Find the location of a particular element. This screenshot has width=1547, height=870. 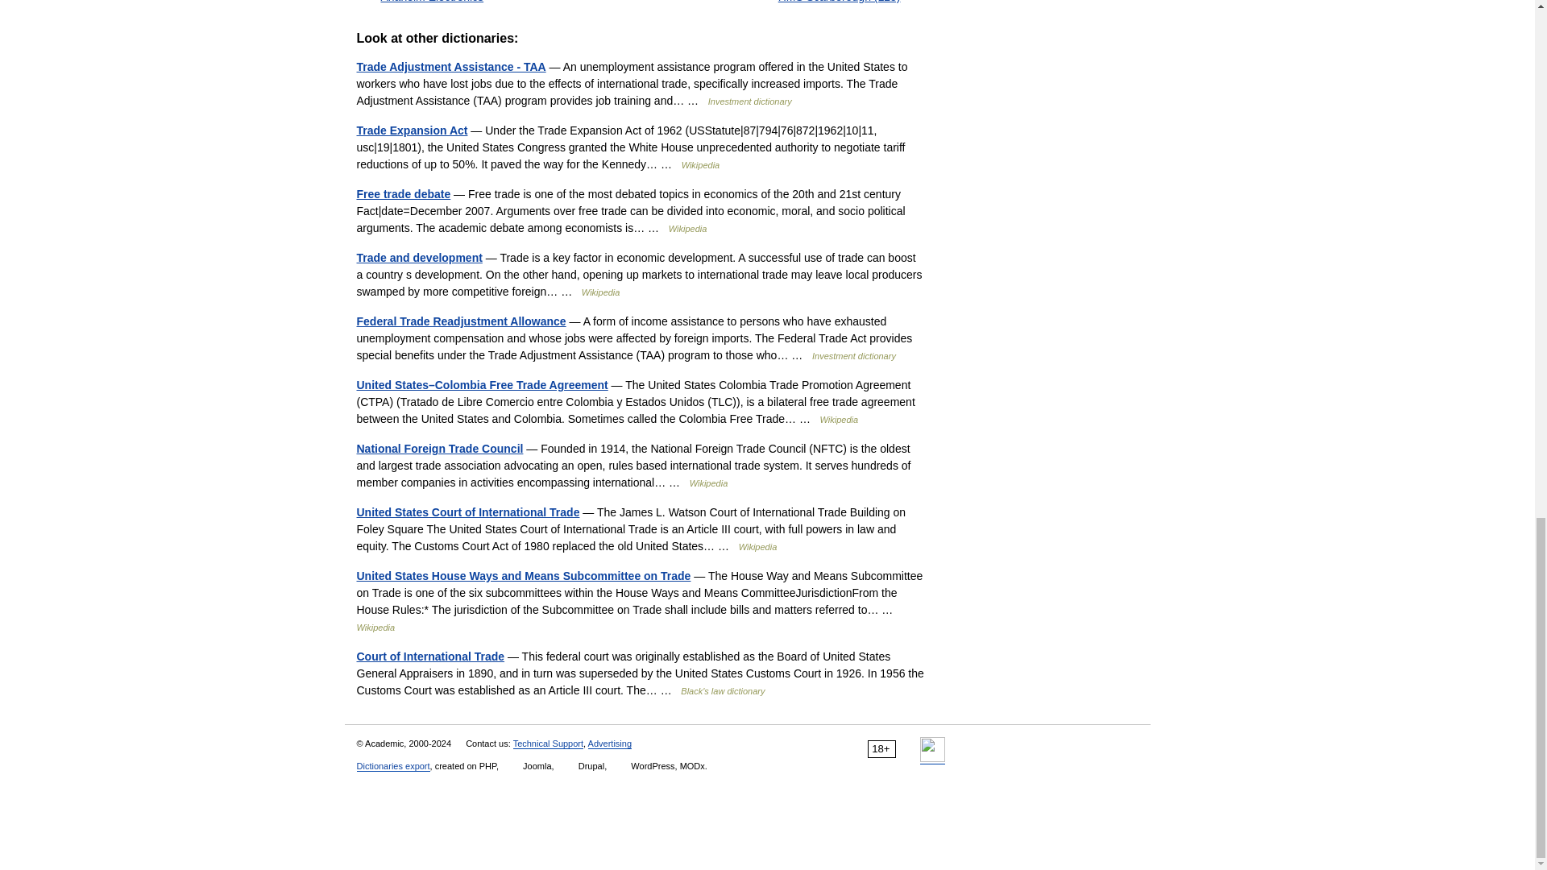

LiveInternet is located at coordinates (933, 749).